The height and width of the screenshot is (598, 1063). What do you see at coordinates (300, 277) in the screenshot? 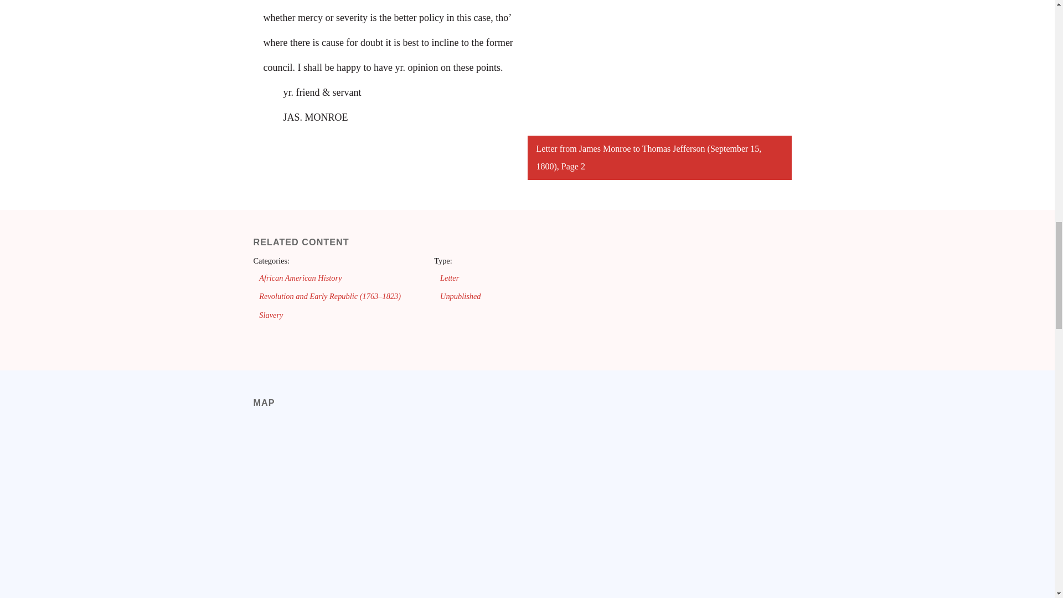
I see `African American History` at bounding box center [300, 277].